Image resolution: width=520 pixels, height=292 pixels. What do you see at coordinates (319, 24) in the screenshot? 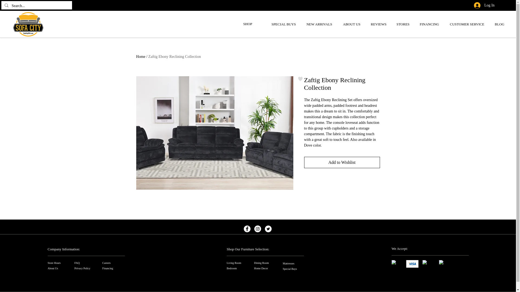
I see `NEW ARRIVALS` at bounding box center [319, 24].